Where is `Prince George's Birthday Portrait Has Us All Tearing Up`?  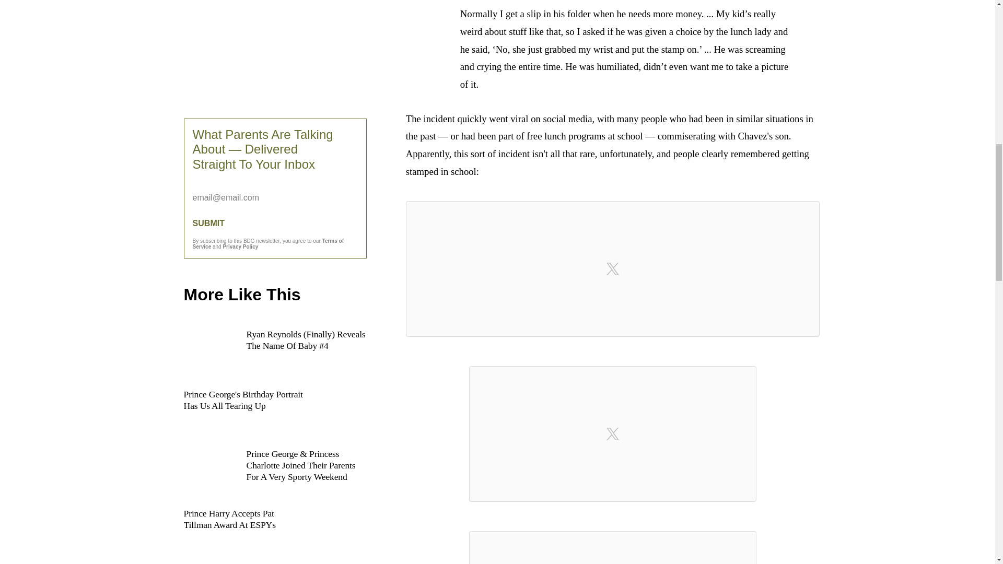
Prince George's Birthday Portrait Has Us All Tearing Up is located at coordinates (275, 413).